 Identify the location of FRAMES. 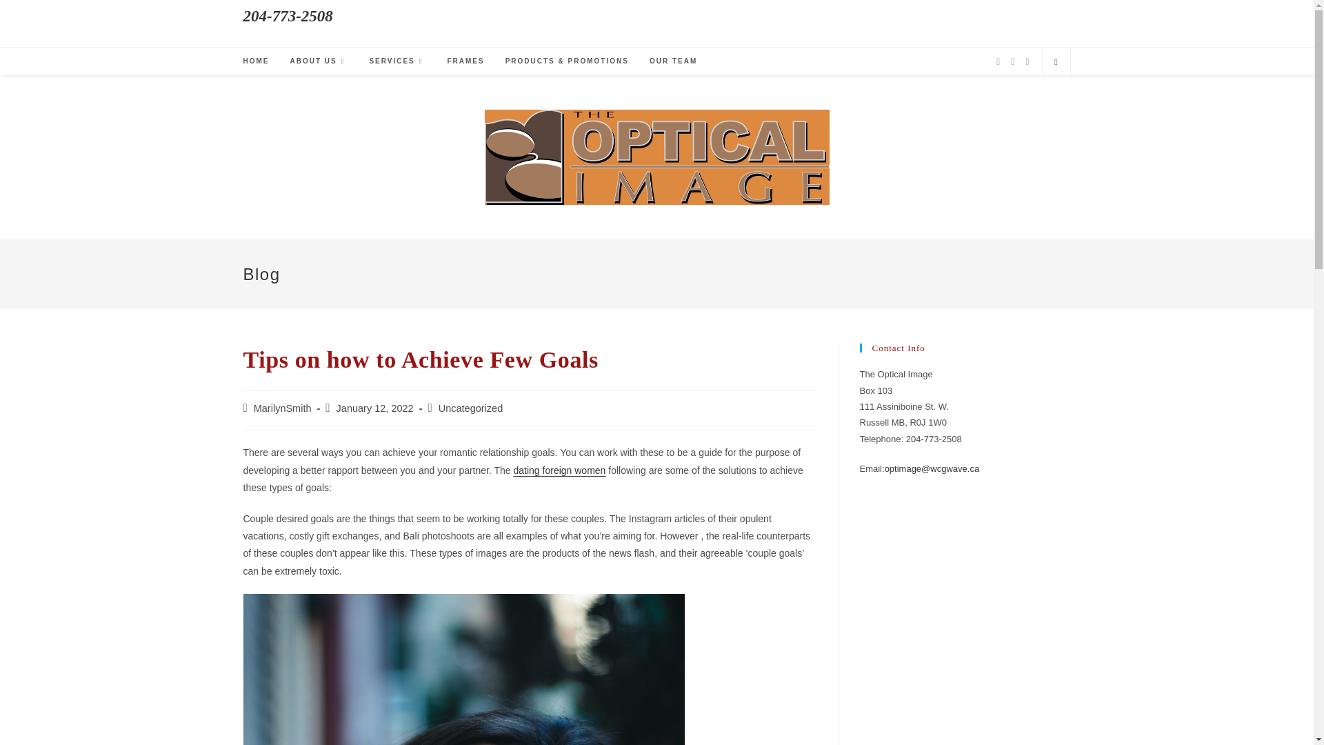
(465, 61).